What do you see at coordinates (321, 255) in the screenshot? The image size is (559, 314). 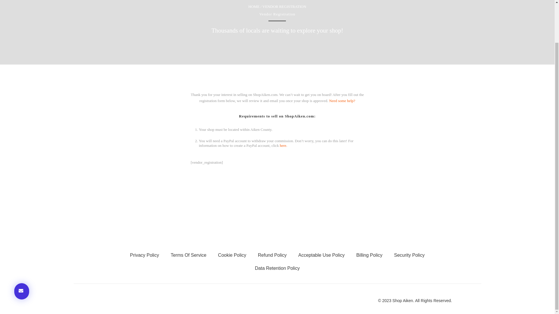 I see `Acceptable Use Policy` at bounding box center [321, 255].